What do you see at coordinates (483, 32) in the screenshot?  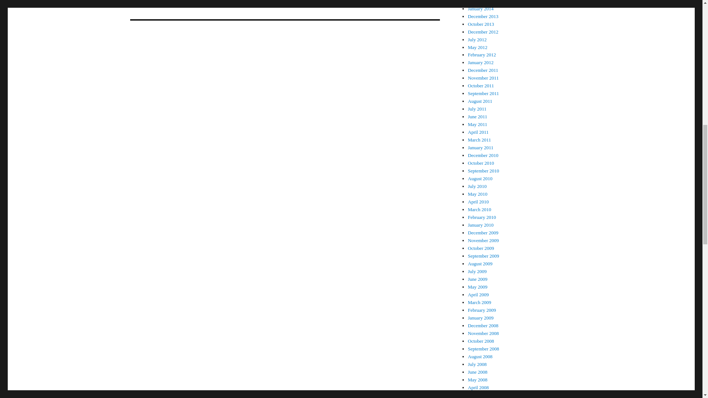 I see `December 2012` at bounding box center [483, 32].